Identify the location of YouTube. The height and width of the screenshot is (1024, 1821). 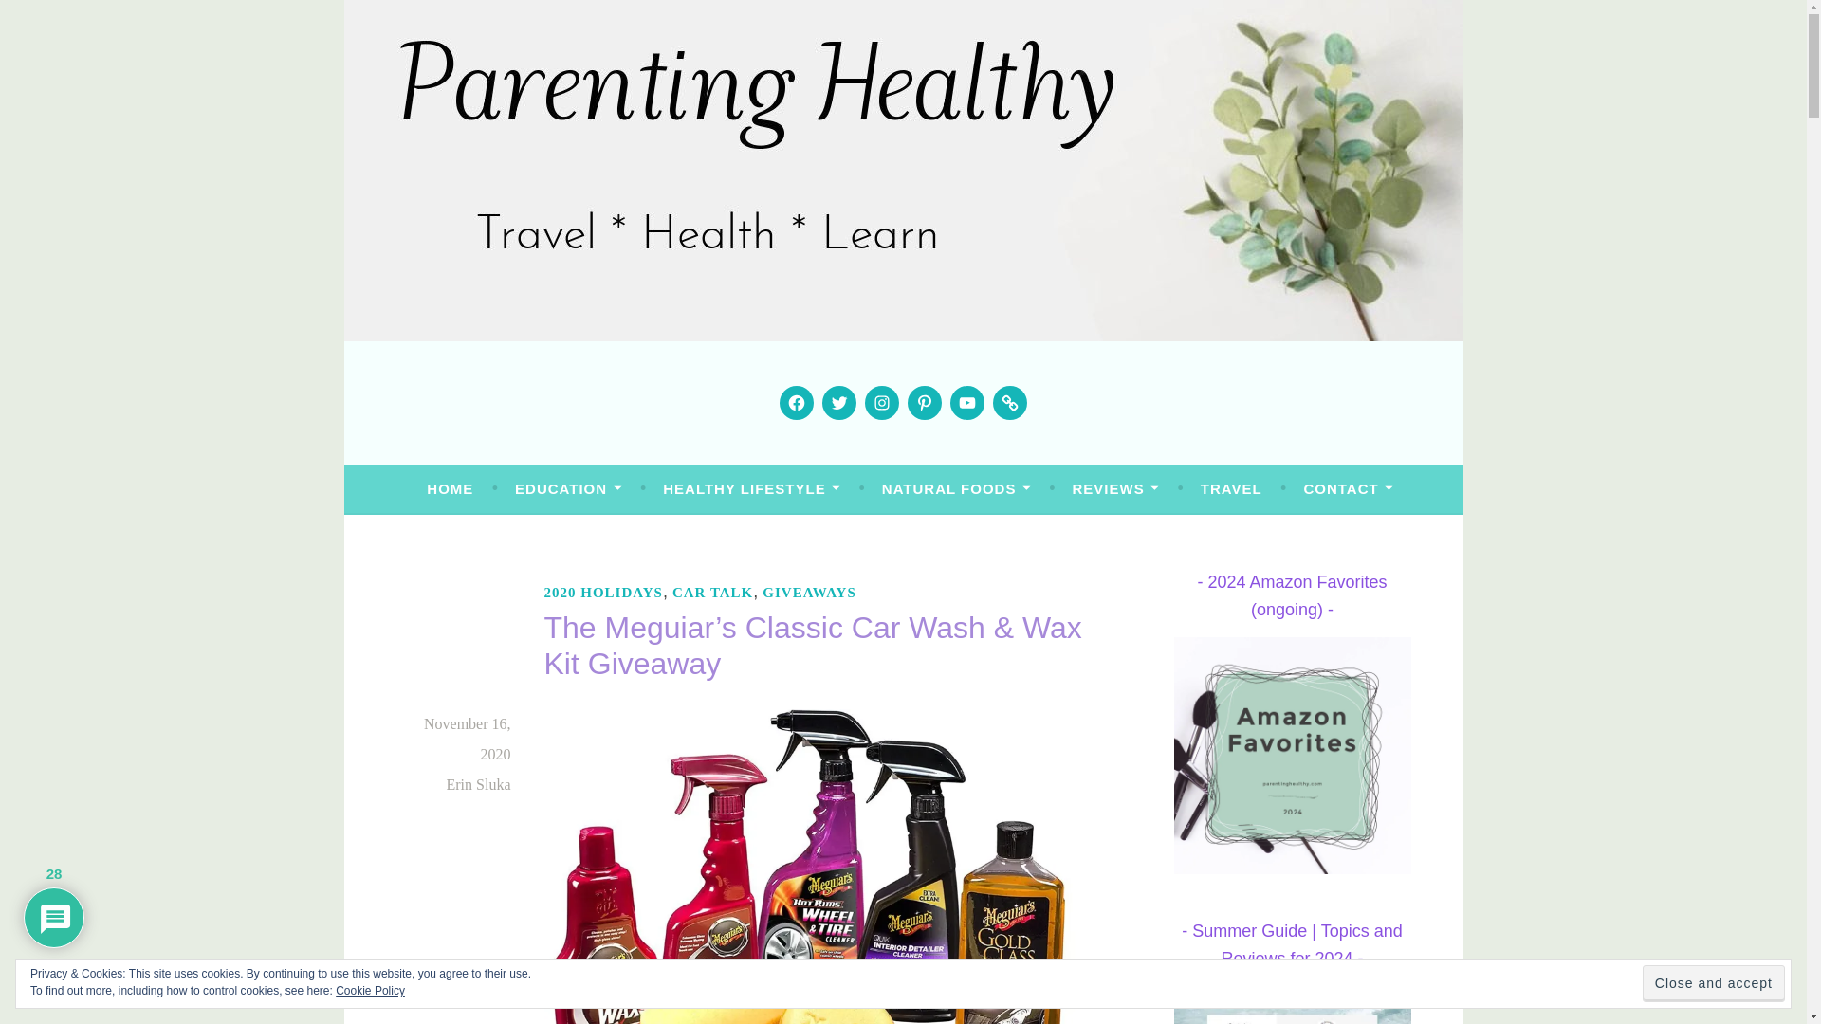
(966, 402).